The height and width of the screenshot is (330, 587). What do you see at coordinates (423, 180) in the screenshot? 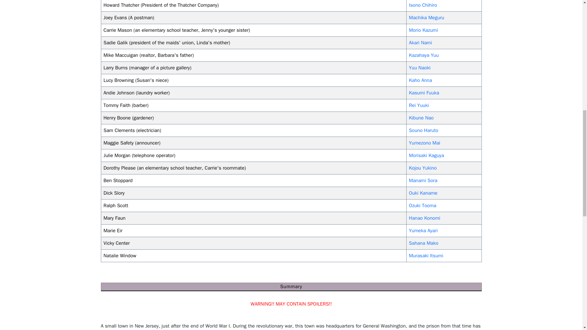
I see `Manami Sora` at bounding box center [423, 180].